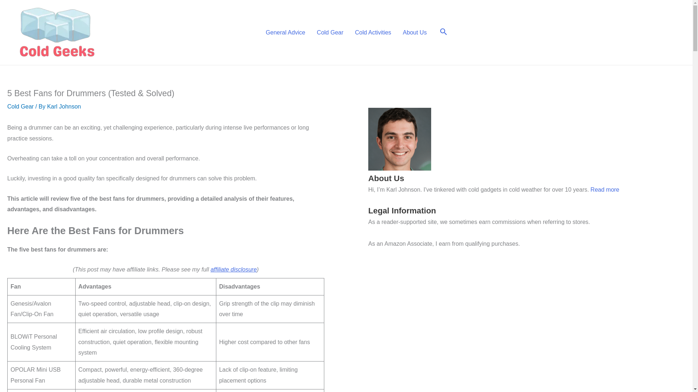 This screenshot has width=698, height=392. I want to click on View all posts by Karl Johnson, so click(64, 107).